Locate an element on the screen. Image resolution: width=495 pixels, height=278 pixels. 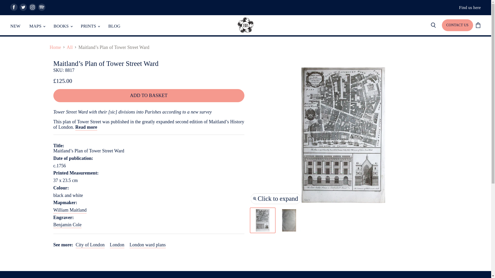
Find us on Instagram is located at coordinates (32, 7).